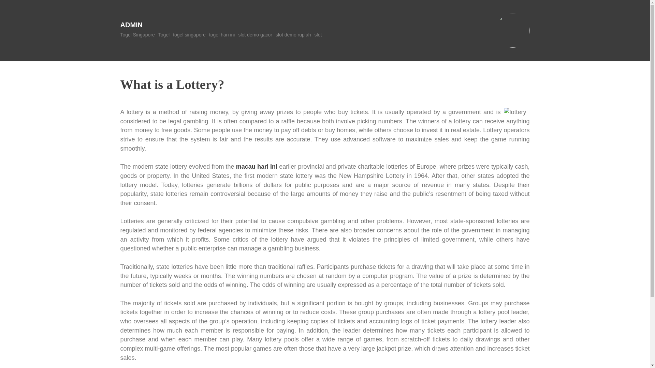 Image resolution: width=655 pixels, height=368 pixels. Describe the element at coordinates (255, 35) in the screenshot. I see `slot demo gacor` at that location.